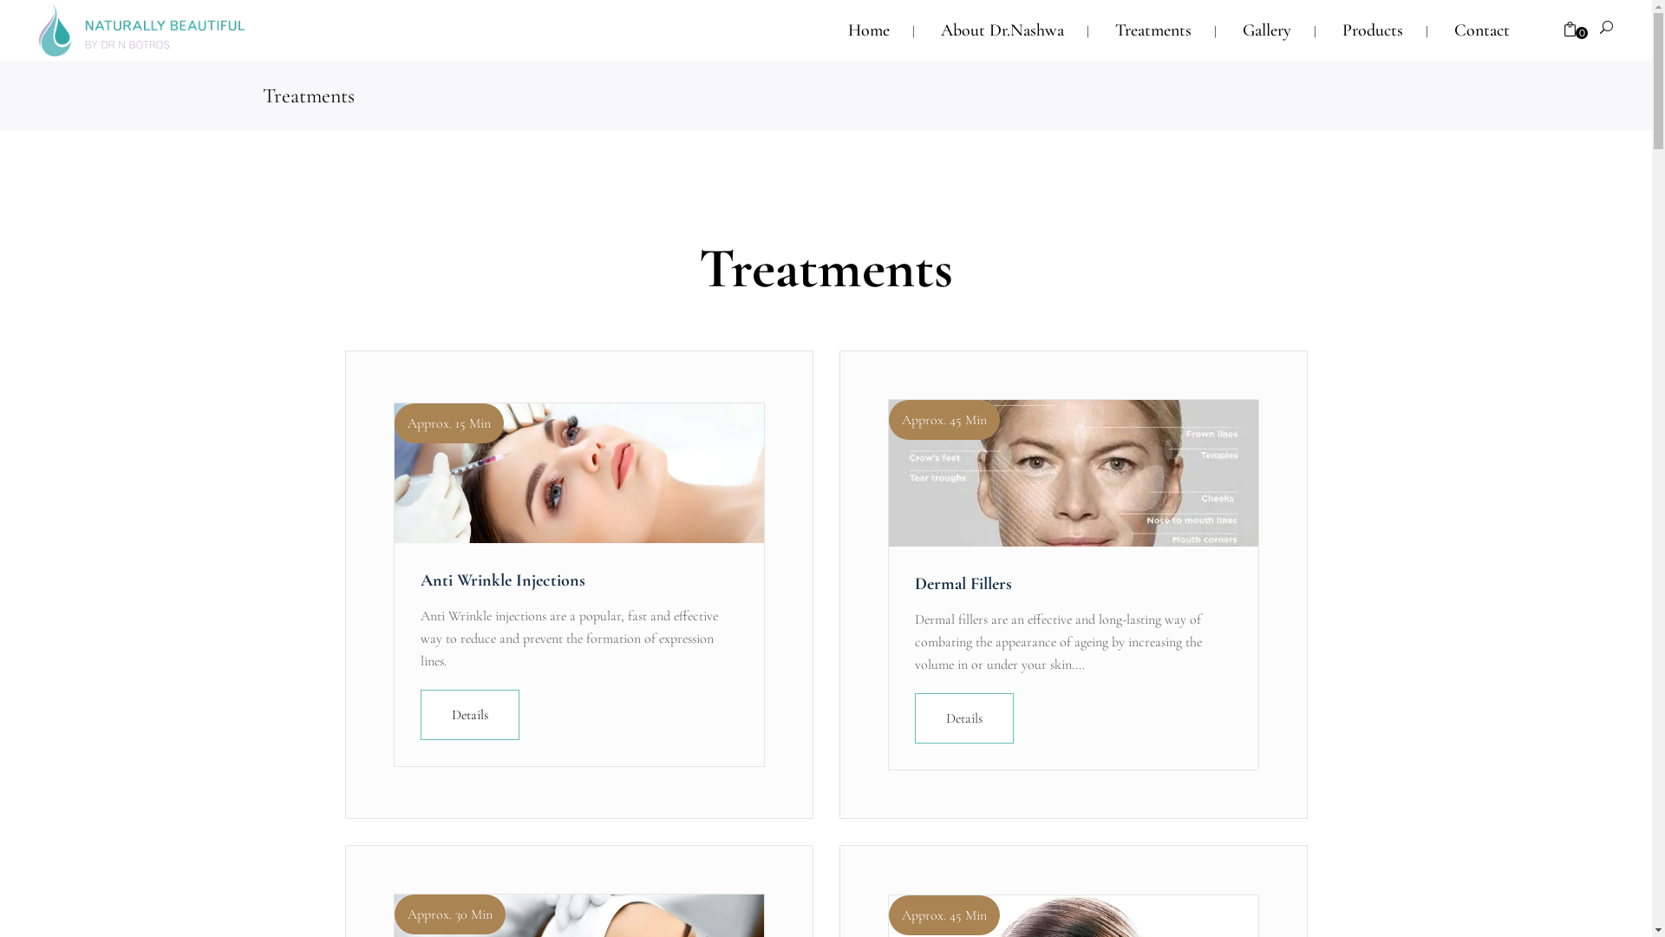 The width and height of the screenshot is (1665, 937). Describe the element at coordinates (1153, 30) in the screenshot. I see `Treatments` at that location.